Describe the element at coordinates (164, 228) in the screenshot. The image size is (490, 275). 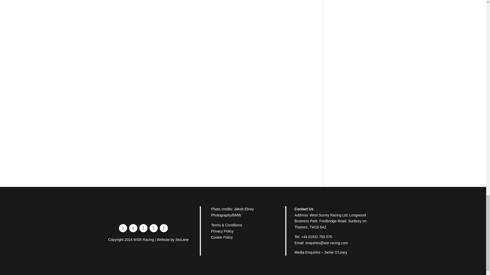
I see `Follow on Youtube` at that location.